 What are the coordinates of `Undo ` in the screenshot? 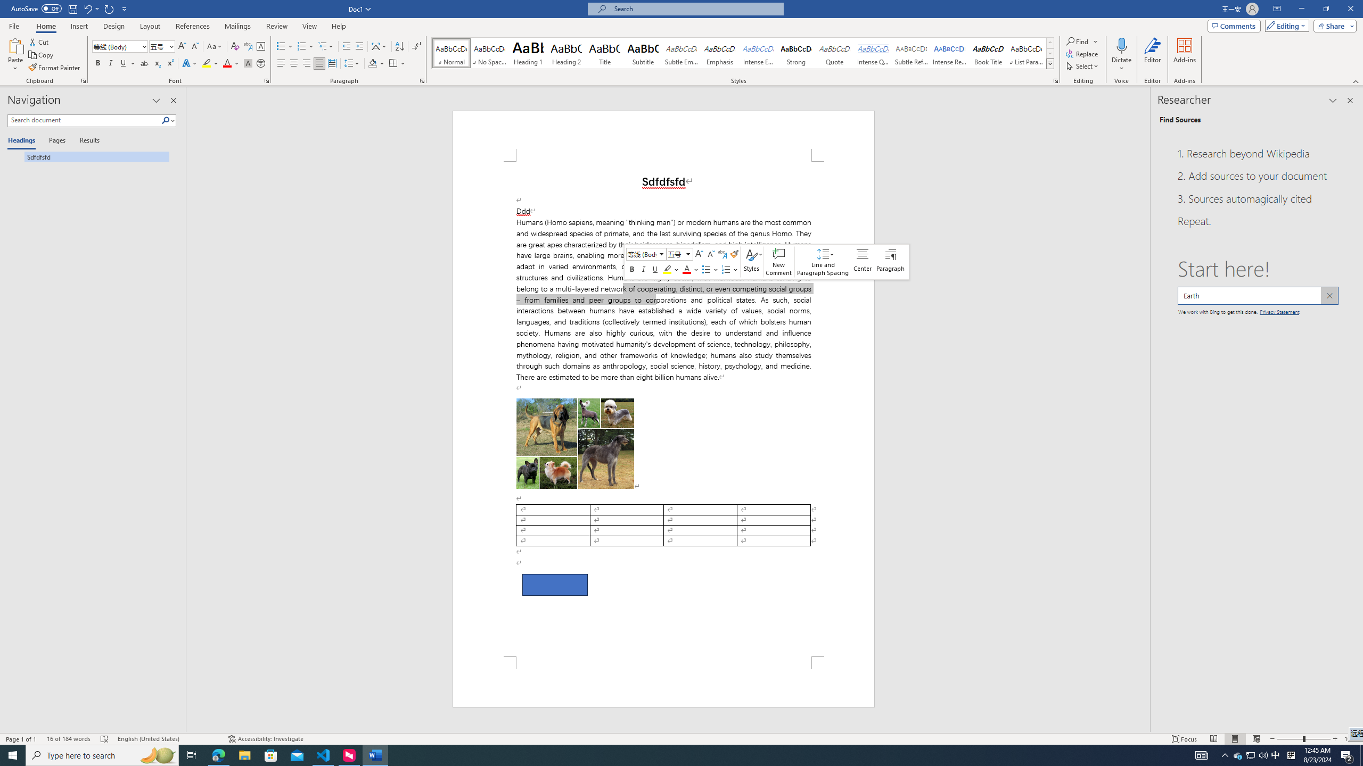 It's located at (91, 9).